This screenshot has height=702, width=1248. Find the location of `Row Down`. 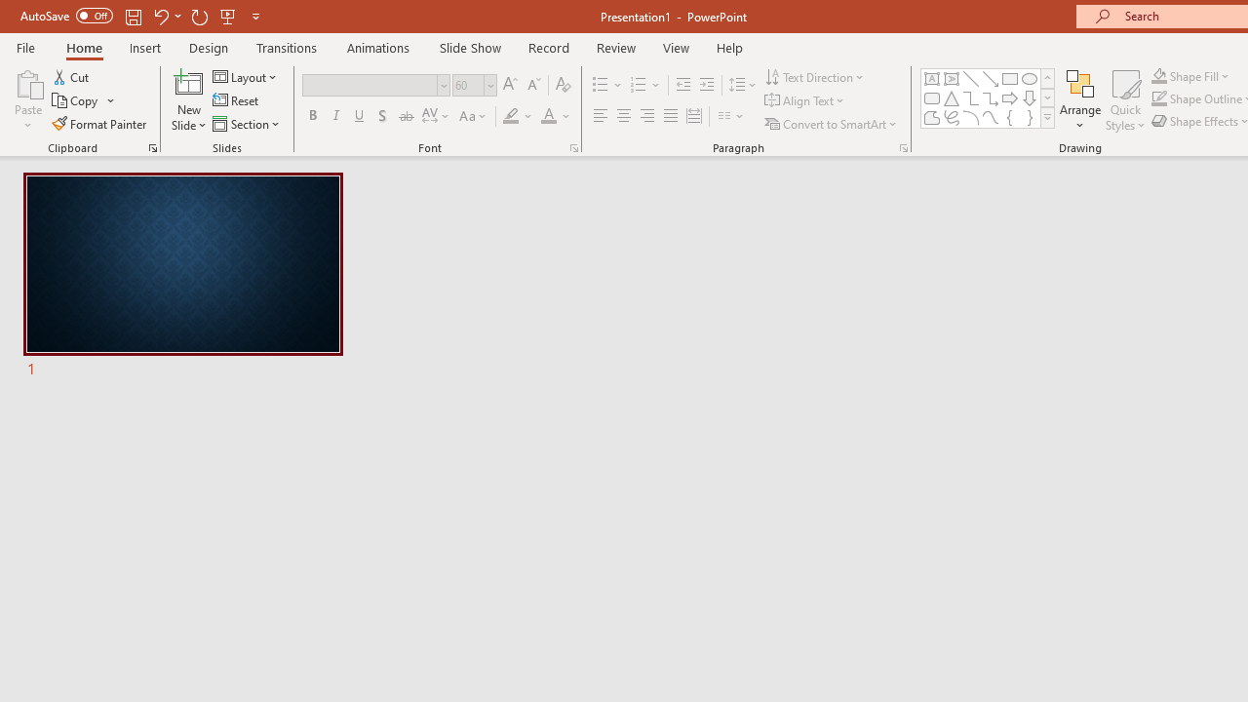

Row Down is located at coordinates (1047, 97).